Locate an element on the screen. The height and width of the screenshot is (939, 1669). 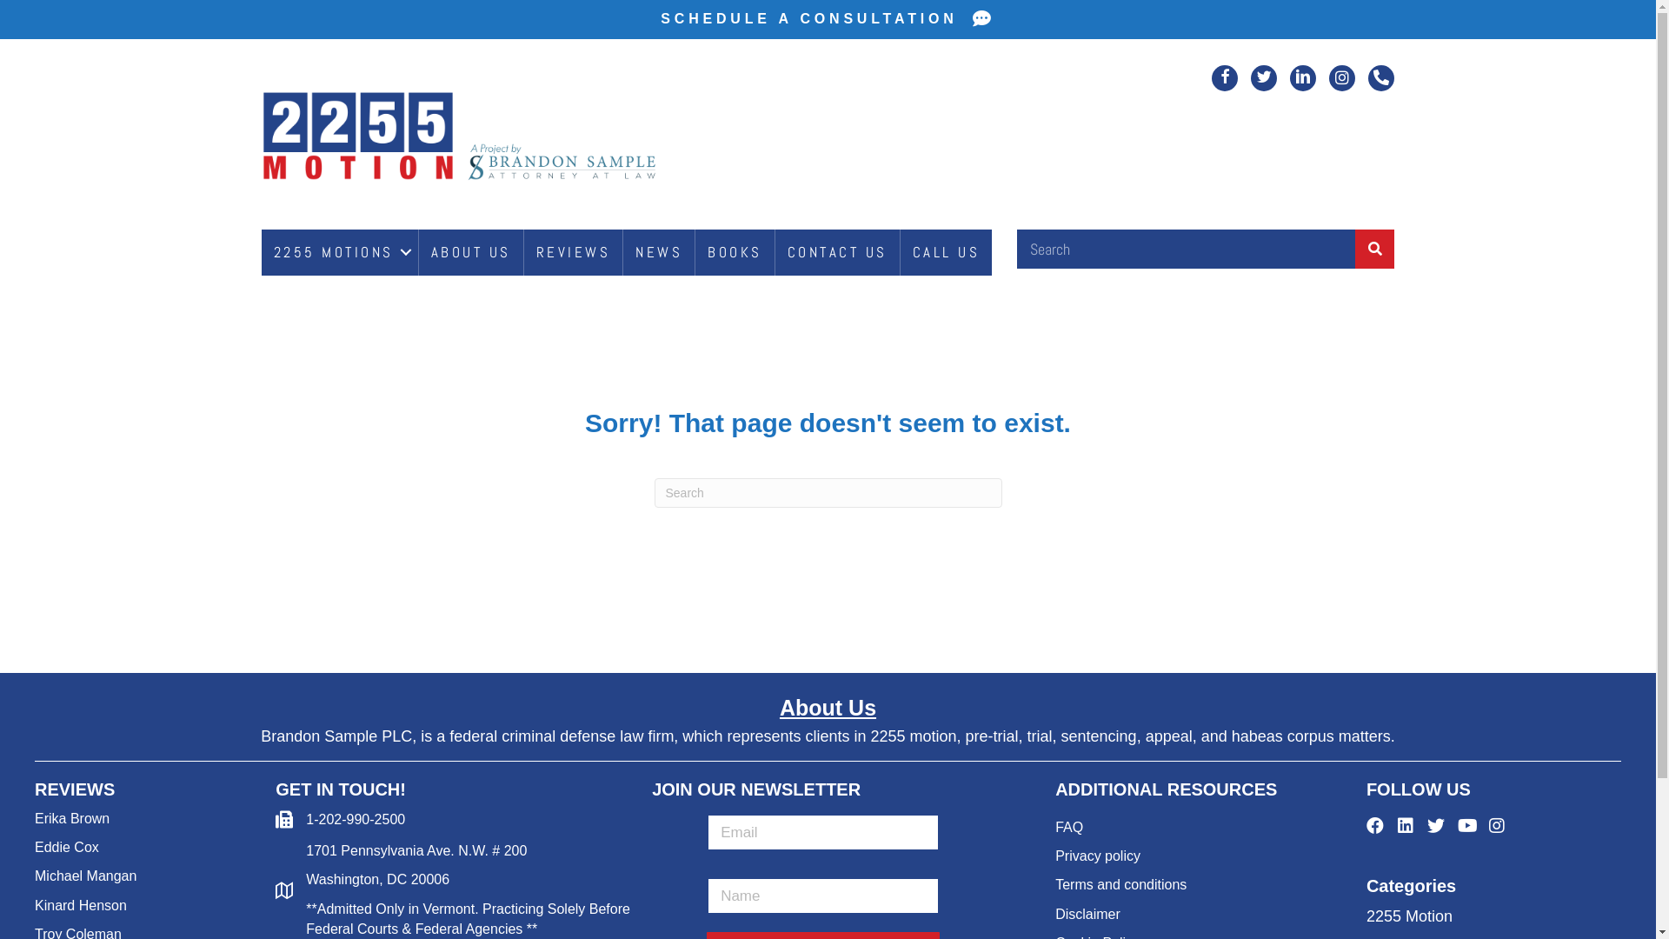
CALL US is located at coordinates (947, 252).